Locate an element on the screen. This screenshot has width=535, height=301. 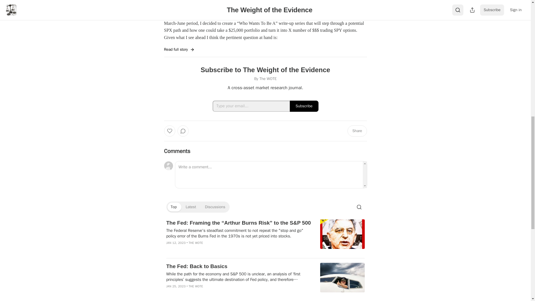
Read full story is located at coordinates (179, 50).